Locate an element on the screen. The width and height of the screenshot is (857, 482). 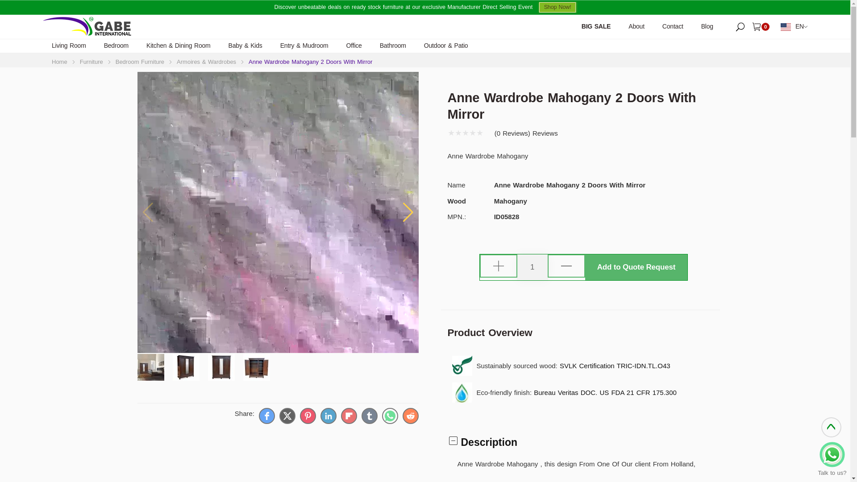
1 is located at coordinates (532, 267).